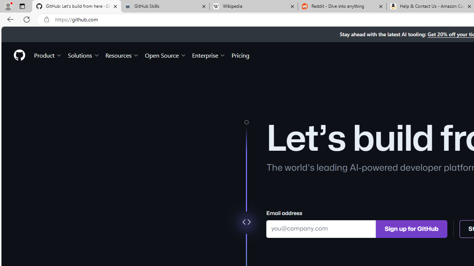 This screenshot has height=266, width=474. I want to click on Email address, so click(321, 228).